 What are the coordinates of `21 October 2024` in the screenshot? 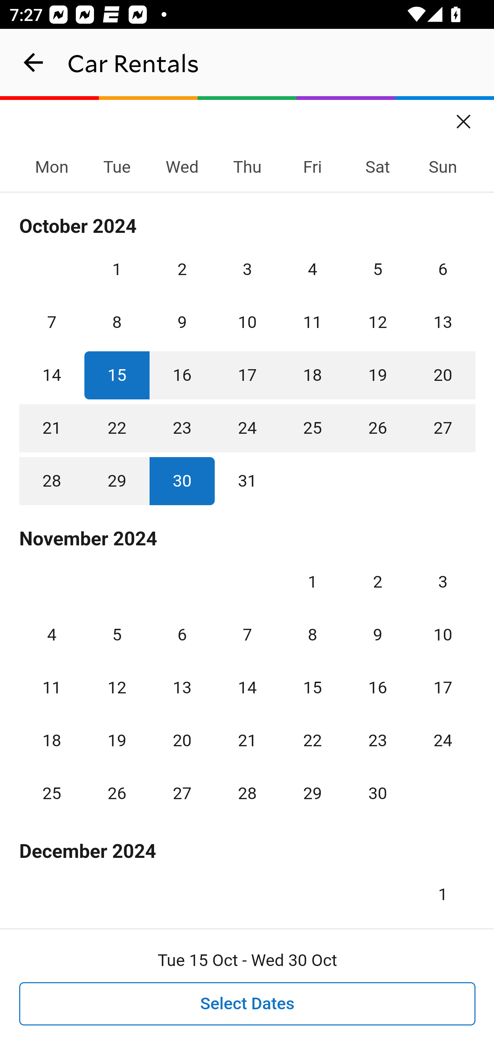 It's located at (52, 428).